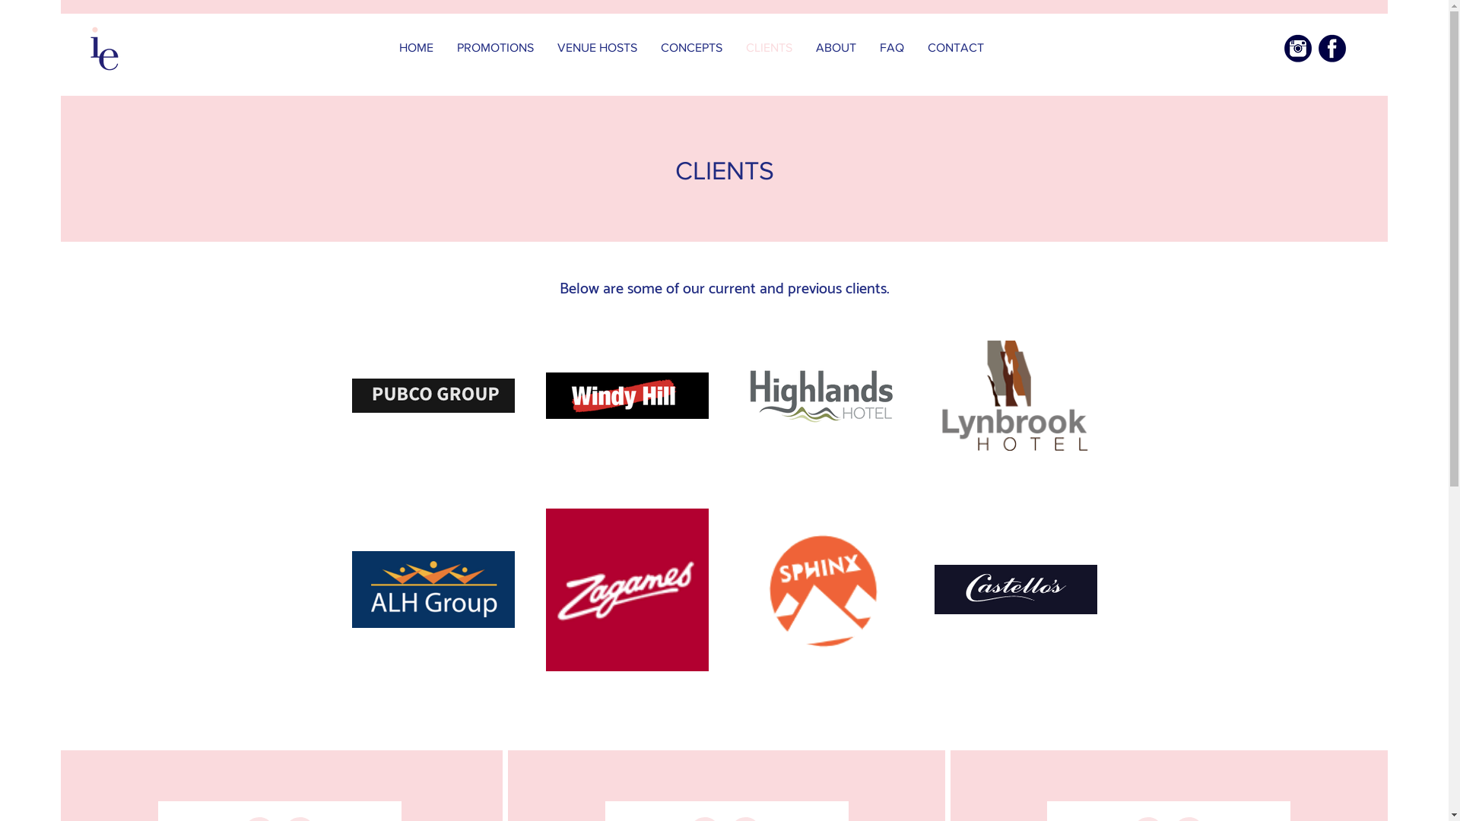 Image resolution: width=1460 pixels, height=821 pixels. What do you see at coordinates (496, 47) in the screenshot?
I see `PROMOTIONS` at bounding box center [496, 47].